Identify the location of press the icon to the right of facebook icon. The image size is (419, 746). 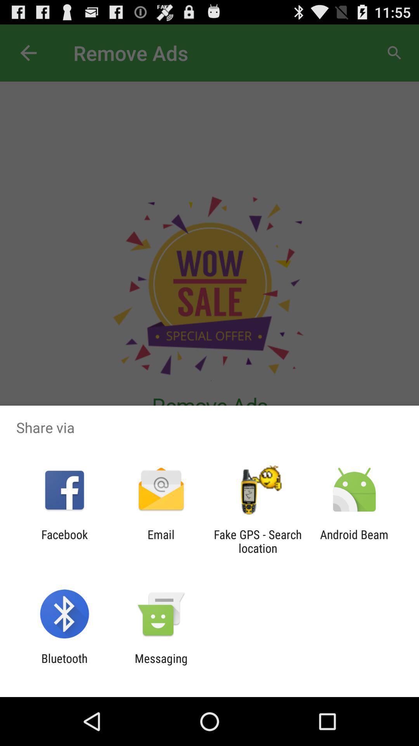
(161, 541).